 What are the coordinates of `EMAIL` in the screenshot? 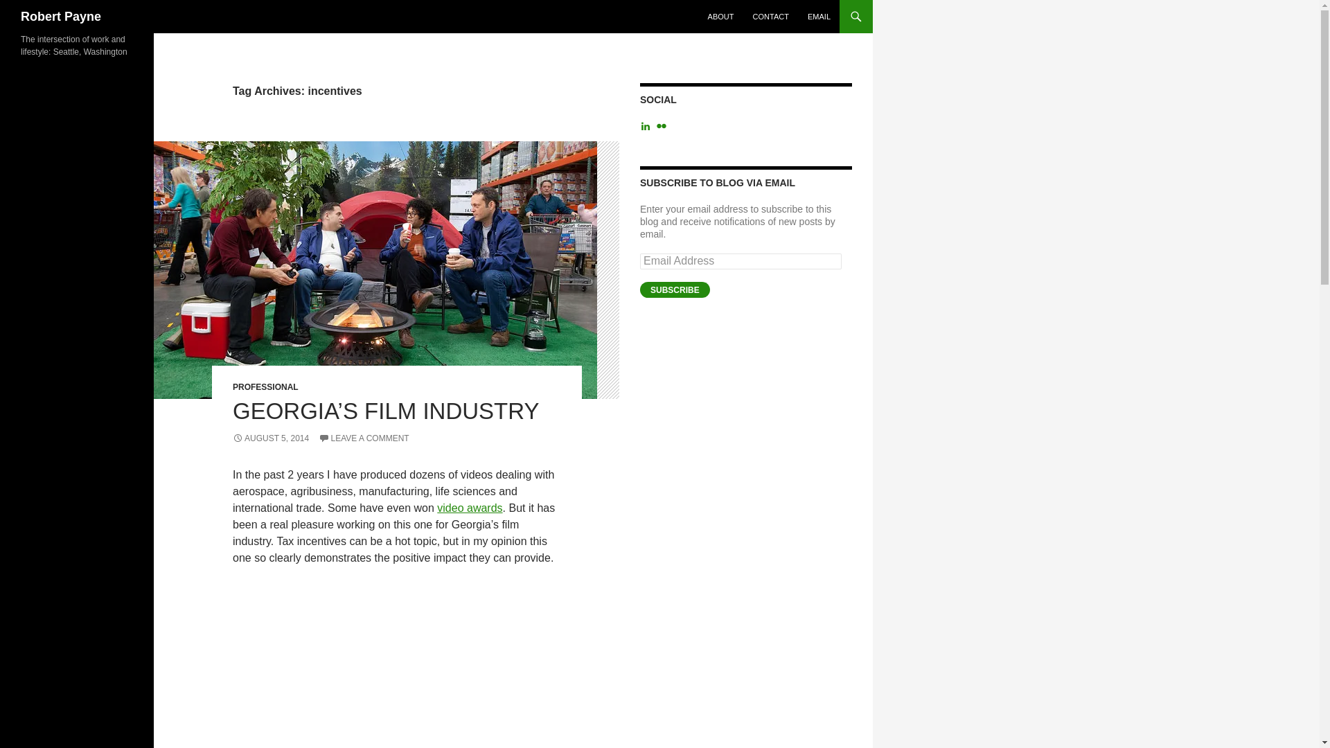 It's located at (819, 17).